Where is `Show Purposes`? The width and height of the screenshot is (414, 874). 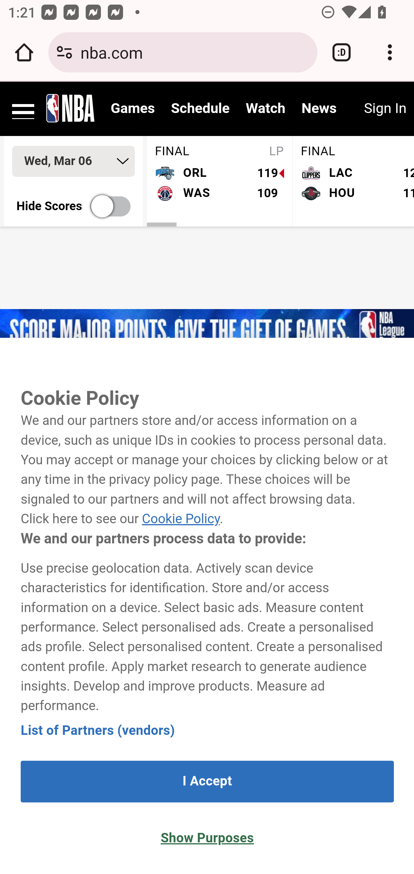
Show Purposes is located at coordinates (207, 838).